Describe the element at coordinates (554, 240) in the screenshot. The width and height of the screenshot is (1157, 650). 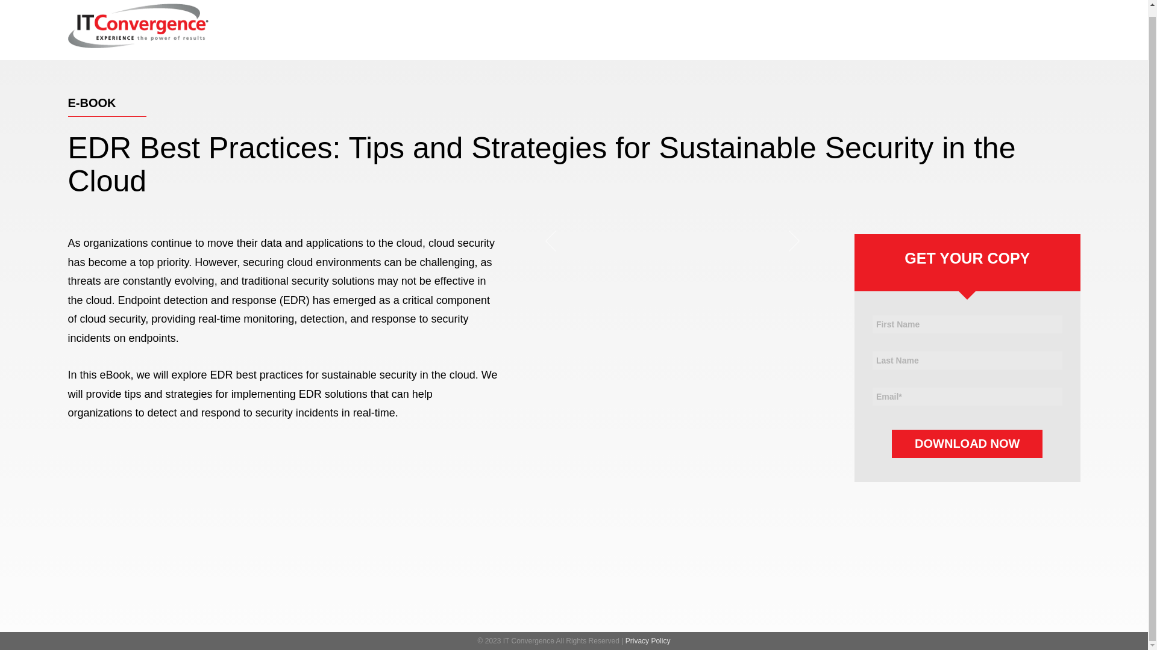
I see `Previous` at that location.